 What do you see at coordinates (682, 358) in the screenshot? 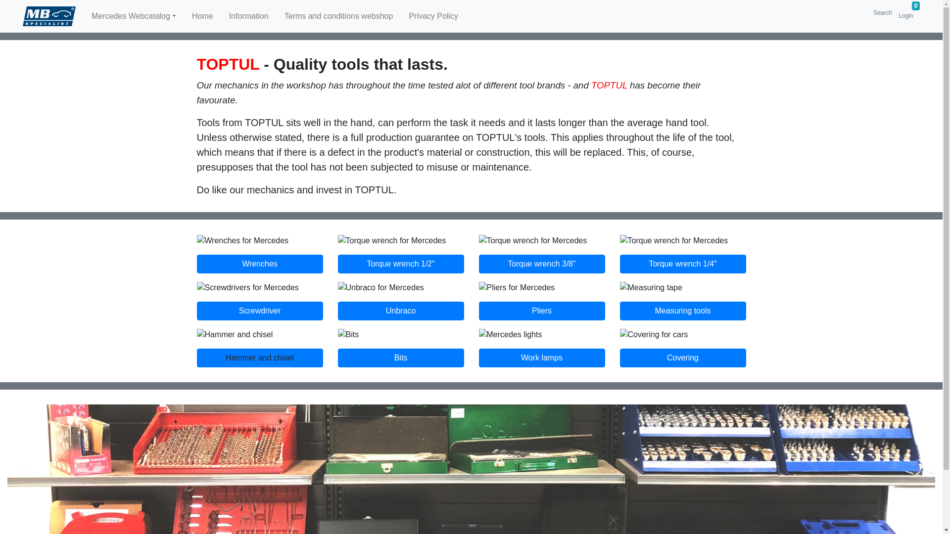
I see `Covering` at bounding box center [682, 358].